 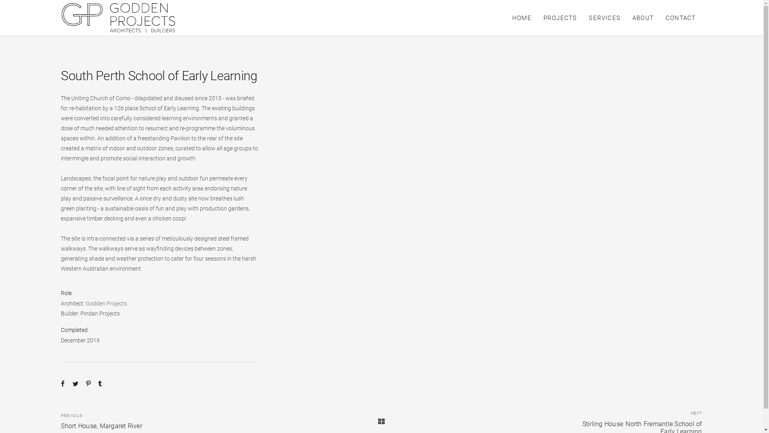 What do you see at coordinates (522, 18) in the screenshot?
I see `HOME` at bounding box center [522, 18].